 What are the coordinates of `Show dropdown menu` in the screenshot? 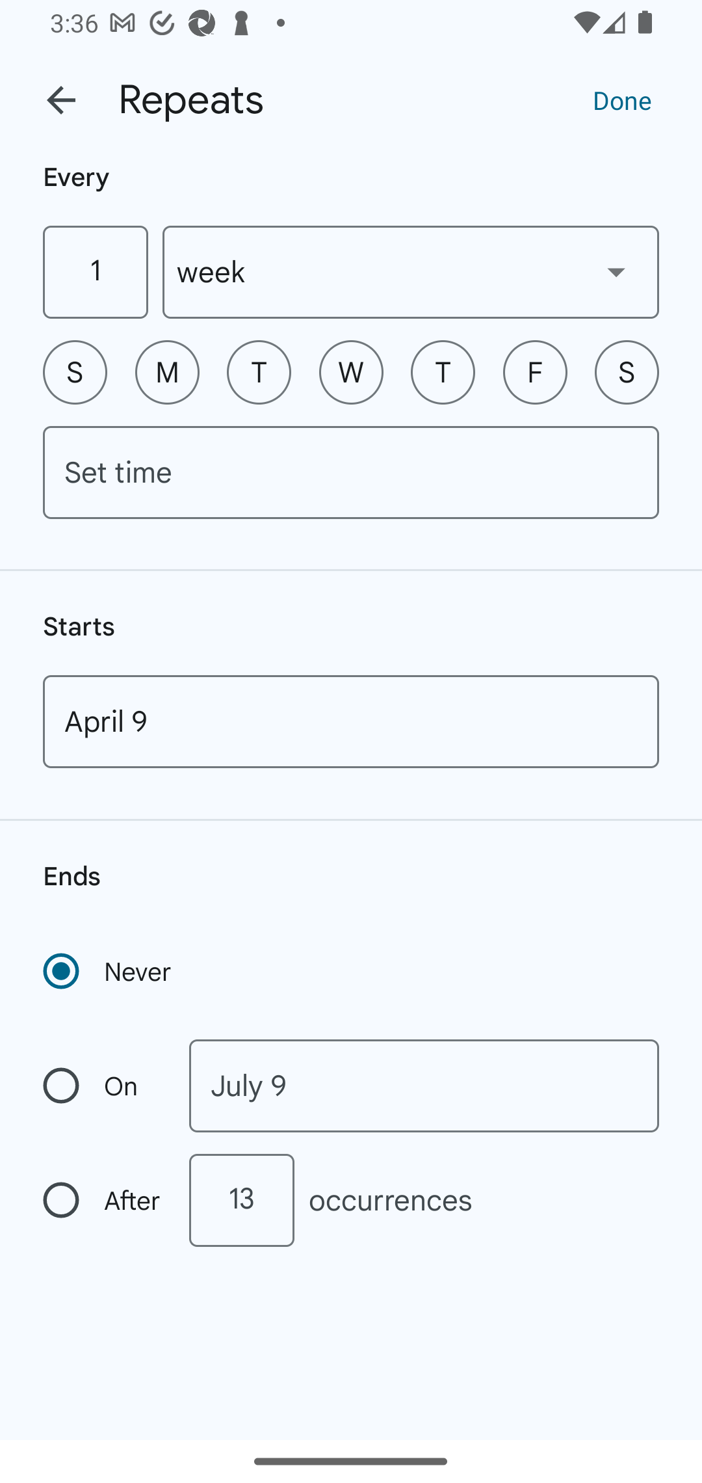 It's located at (616, 271).